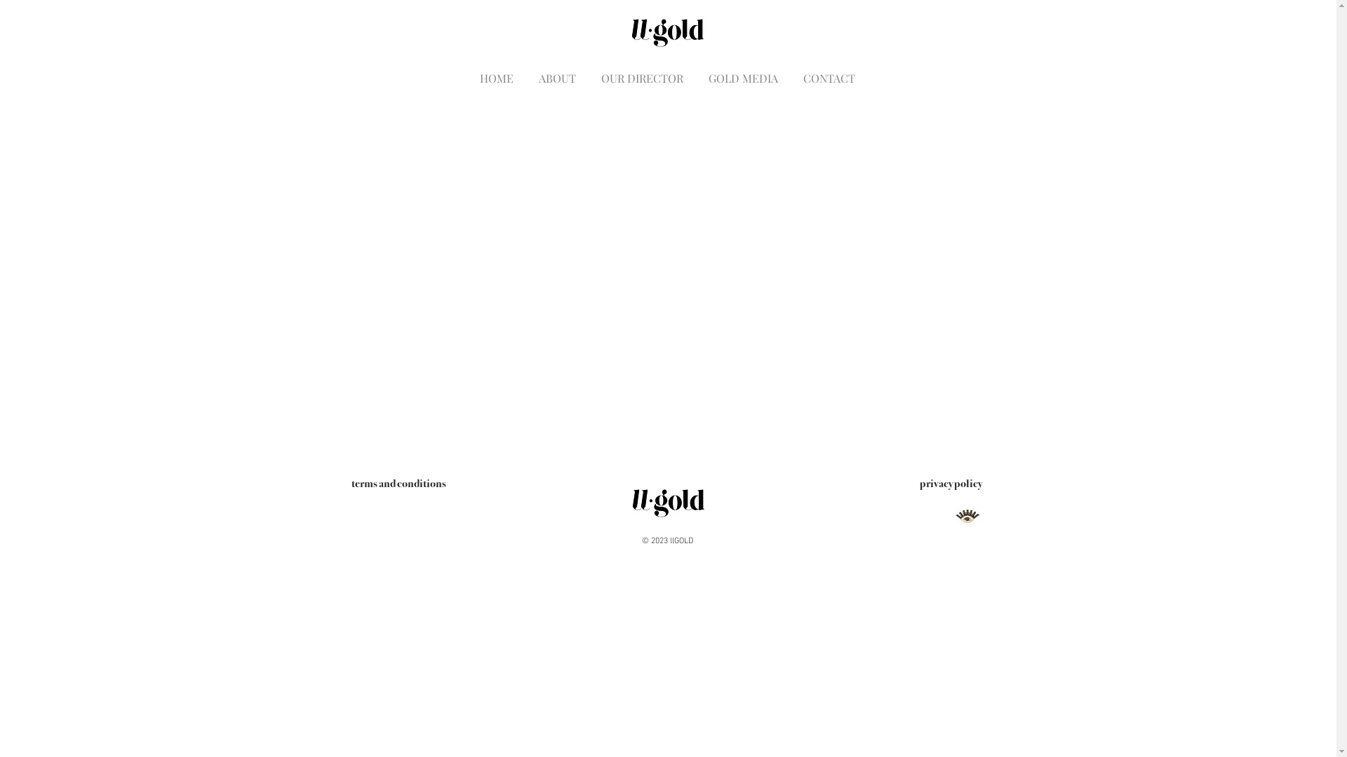  What do you see at coordinates (744, 71) in the screenshot?
I see `GOLD MEDIA` at bounding box center [744, 71].